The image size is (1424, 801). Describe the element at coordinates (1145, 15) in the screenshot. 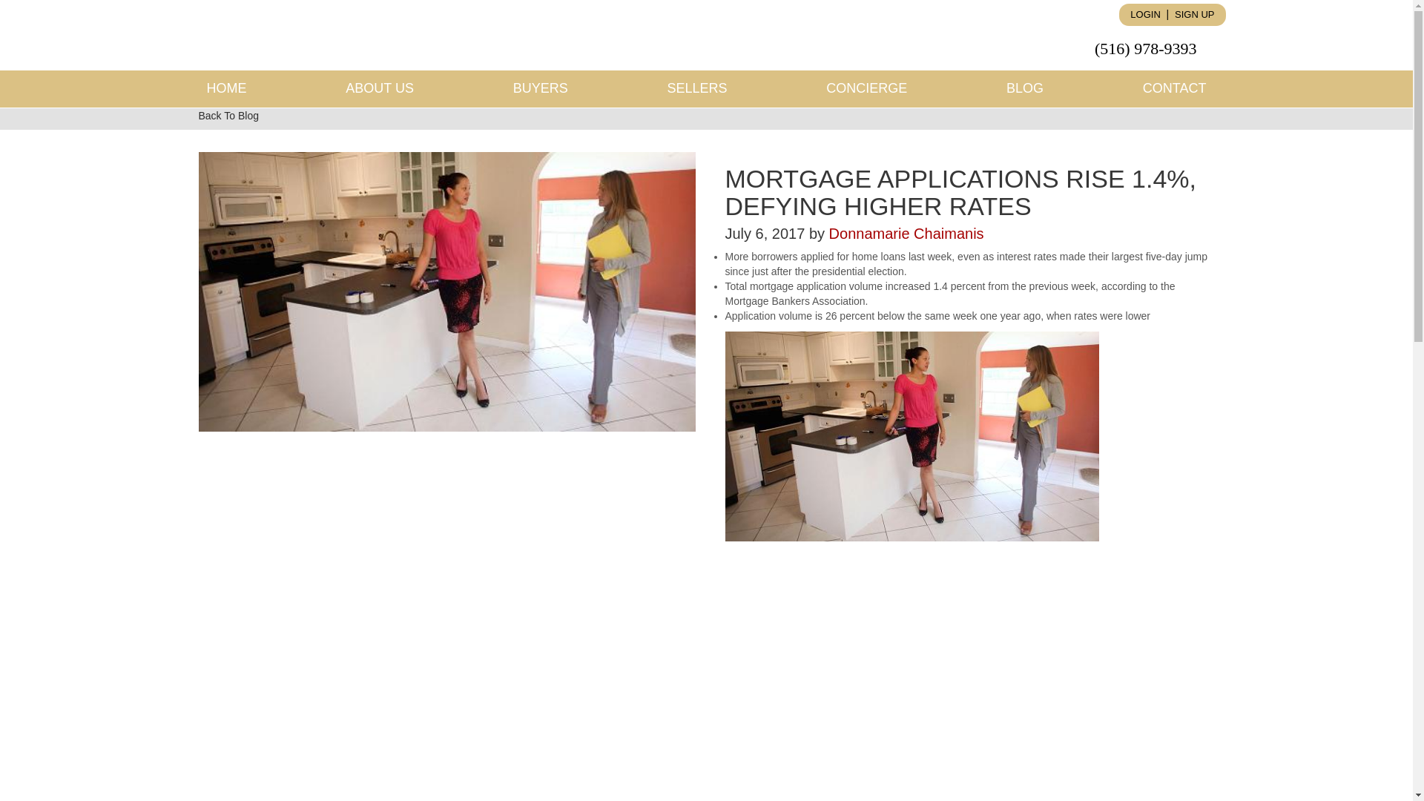

I see `LOGIN` at that location.